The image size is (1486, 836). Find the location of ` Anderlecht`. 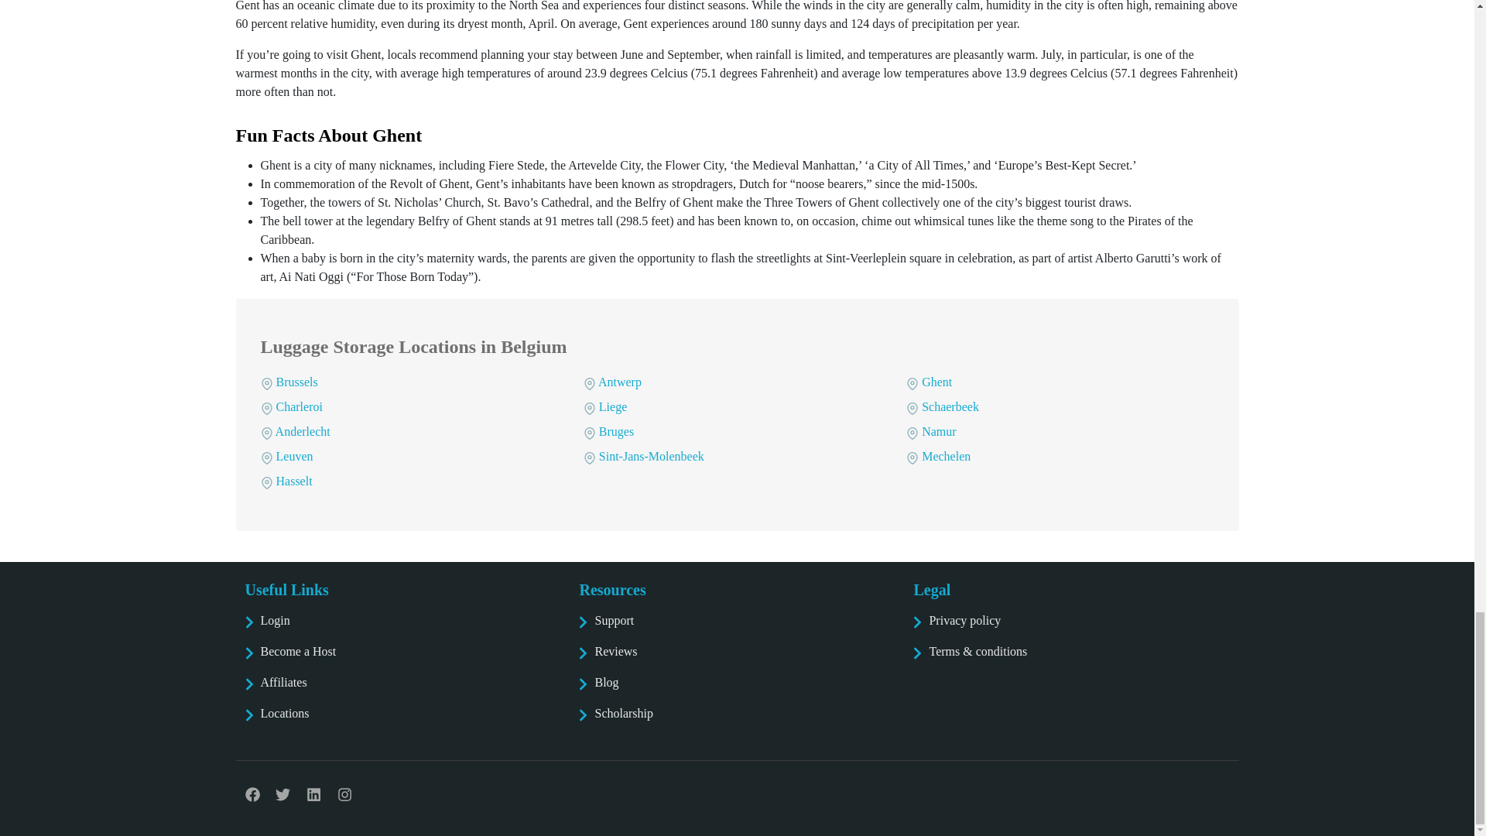

 Anderlecht is located at coordinates (295, 430).